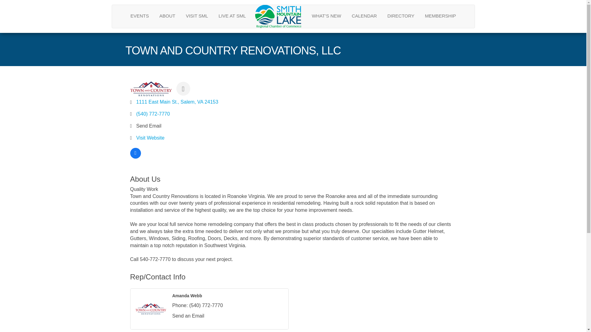 The width and height of the screenshot is (591, 332). Describe the element at coordinates (135, 157) in the screenshot. I see `View on Facebook` at that location.